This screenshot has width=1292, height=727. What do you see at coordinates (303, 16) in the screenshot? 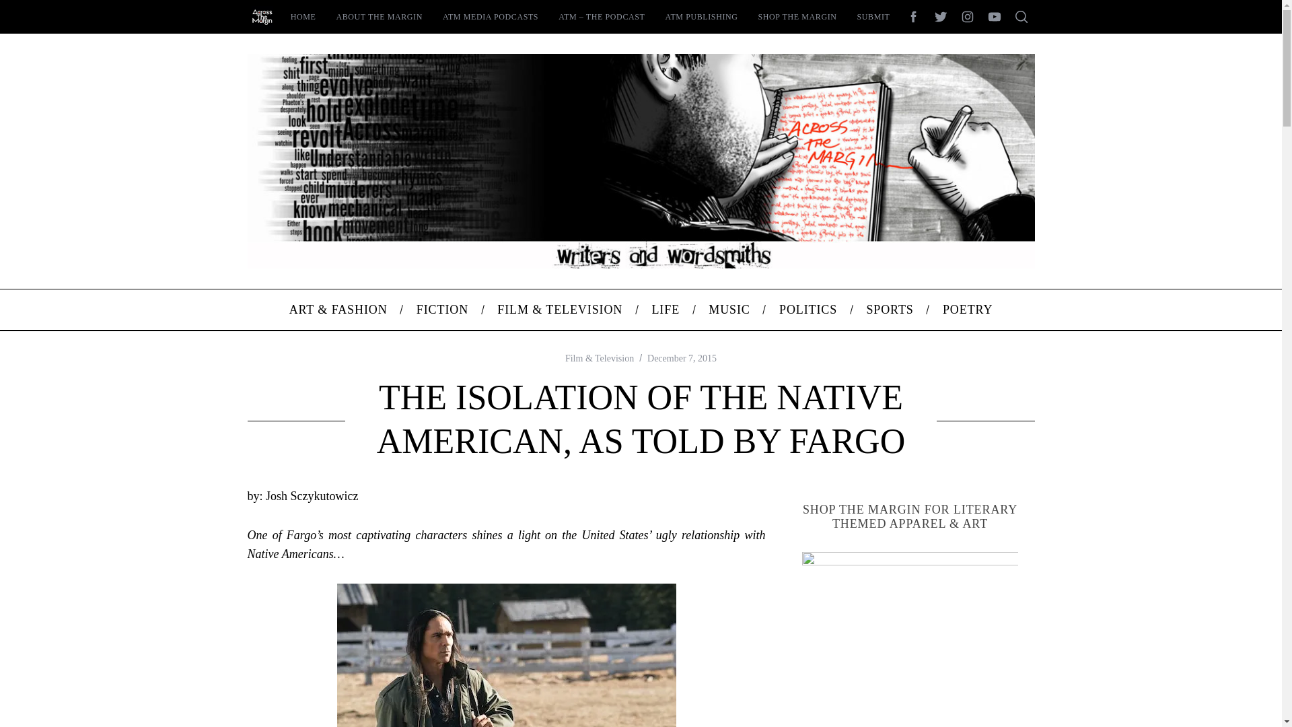
I see `HOME` at bounding box center [303, 16].